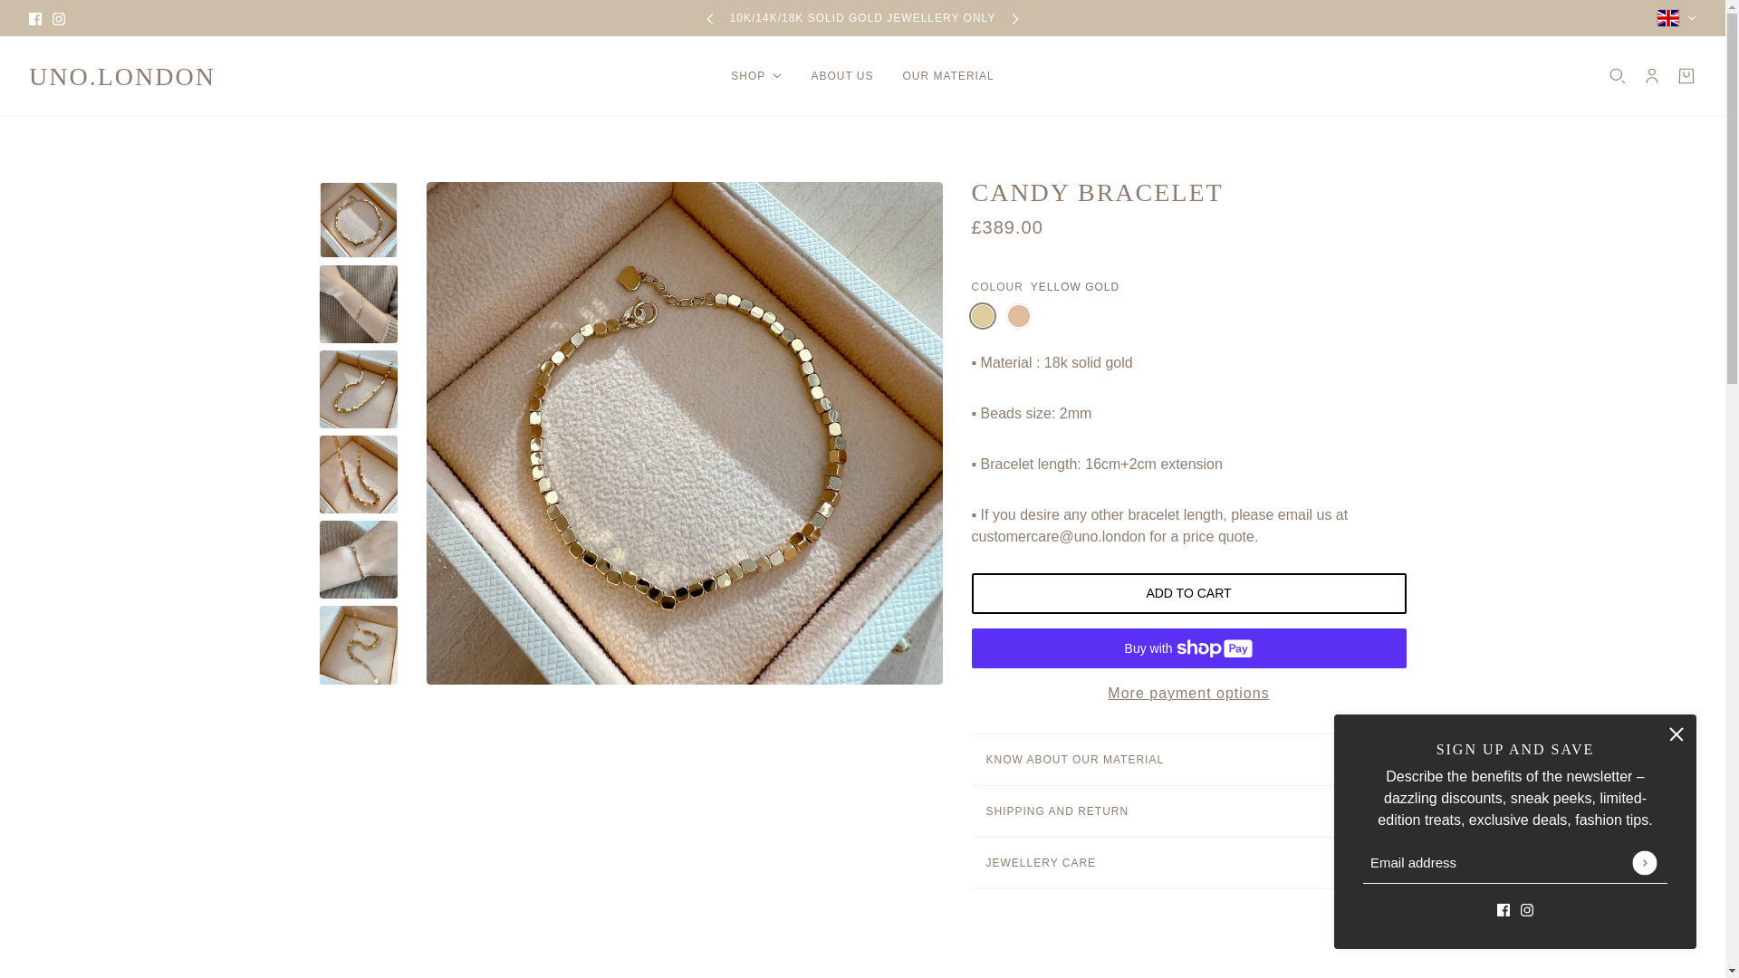  What do you see at coordinates (1187, 760) in the screenshot?
I see `KNOW ABOUT OUR MATERIAL` at bounding box center [1187, 760].